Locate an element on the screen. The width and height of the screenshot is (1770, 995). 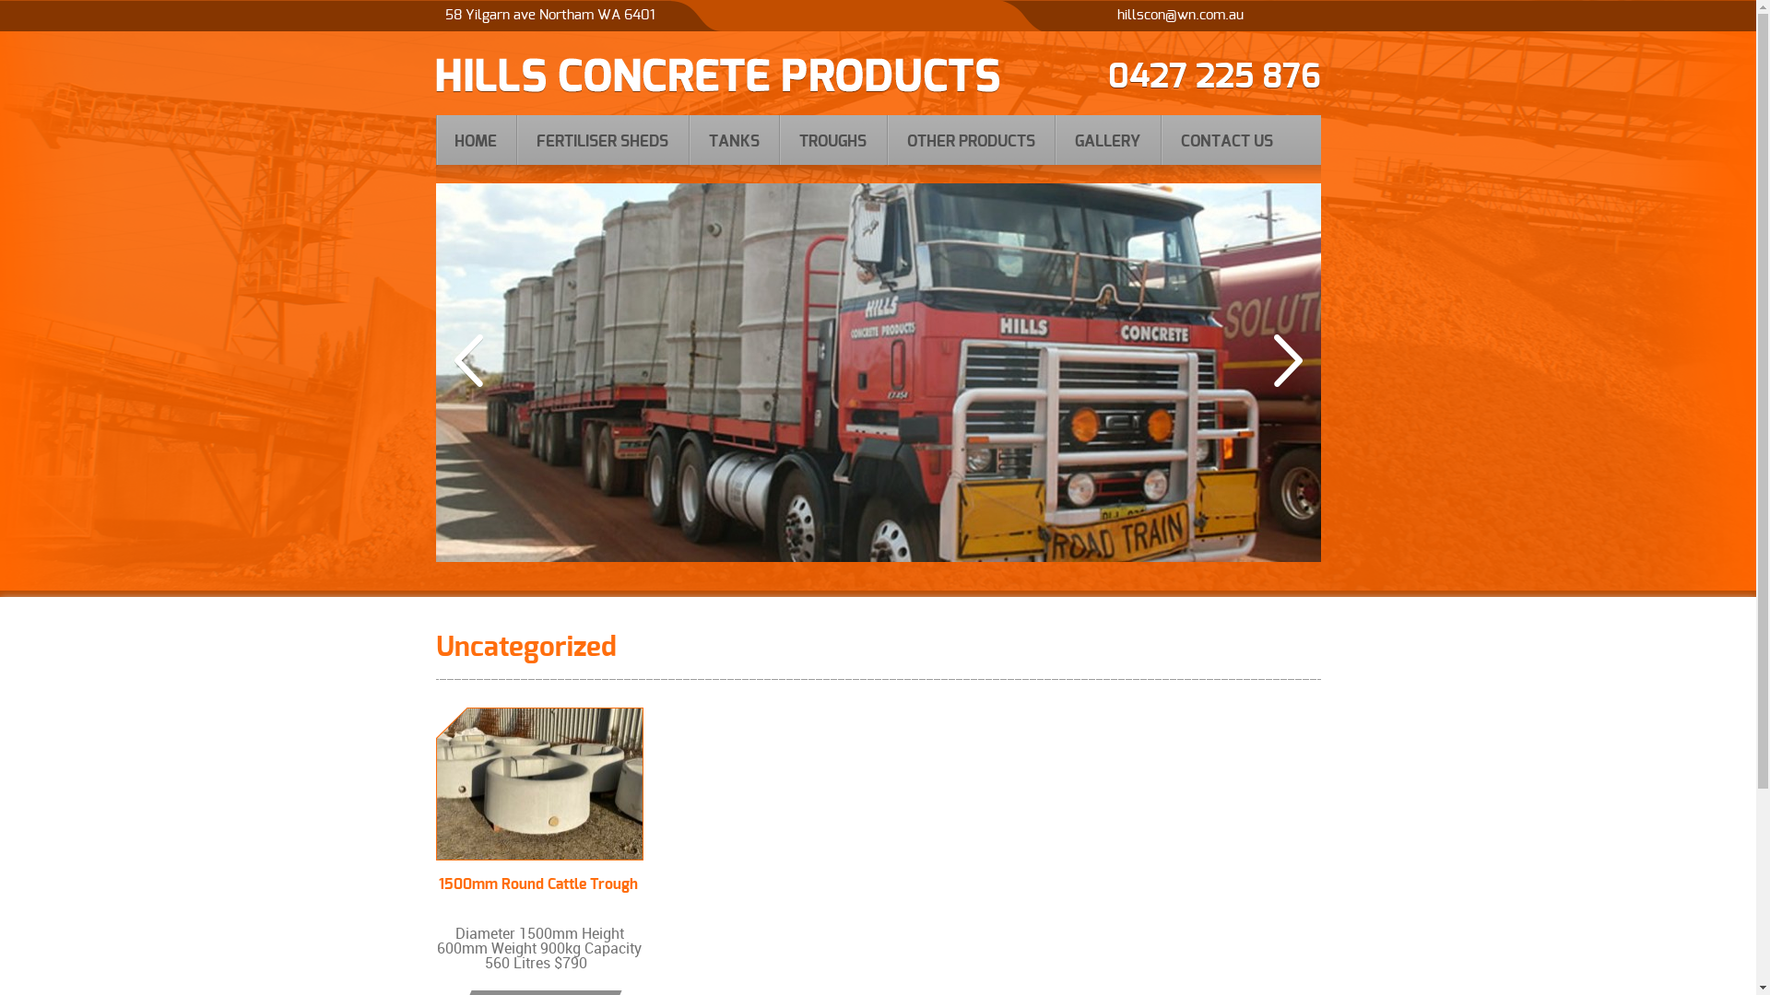
TROUGHS is located at coordinates (833, 140).